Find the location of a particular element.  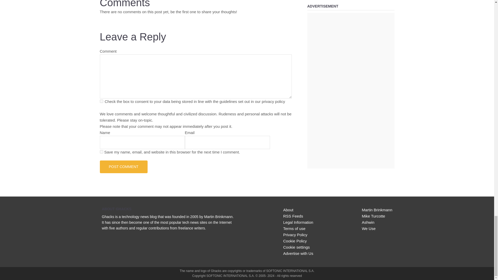

yes is located at coordinates (101, 151).